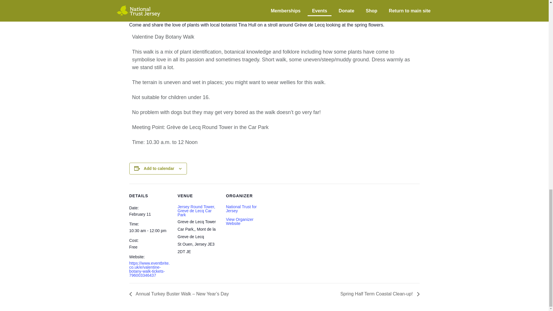 The width and height of the screenshot is (553, 311). Describe the element at coordinates (139, 214) in the screenshot. I see `2024-02-11` at that location.